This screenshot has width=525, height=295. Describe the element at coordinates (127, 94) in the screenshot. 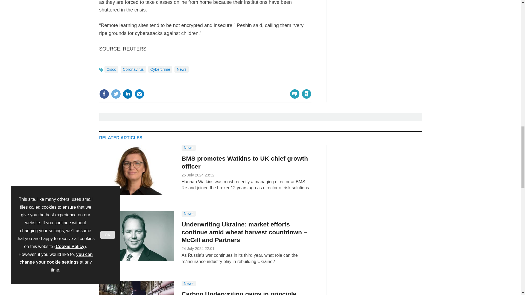

I see `Share this on Linked in` at that location.